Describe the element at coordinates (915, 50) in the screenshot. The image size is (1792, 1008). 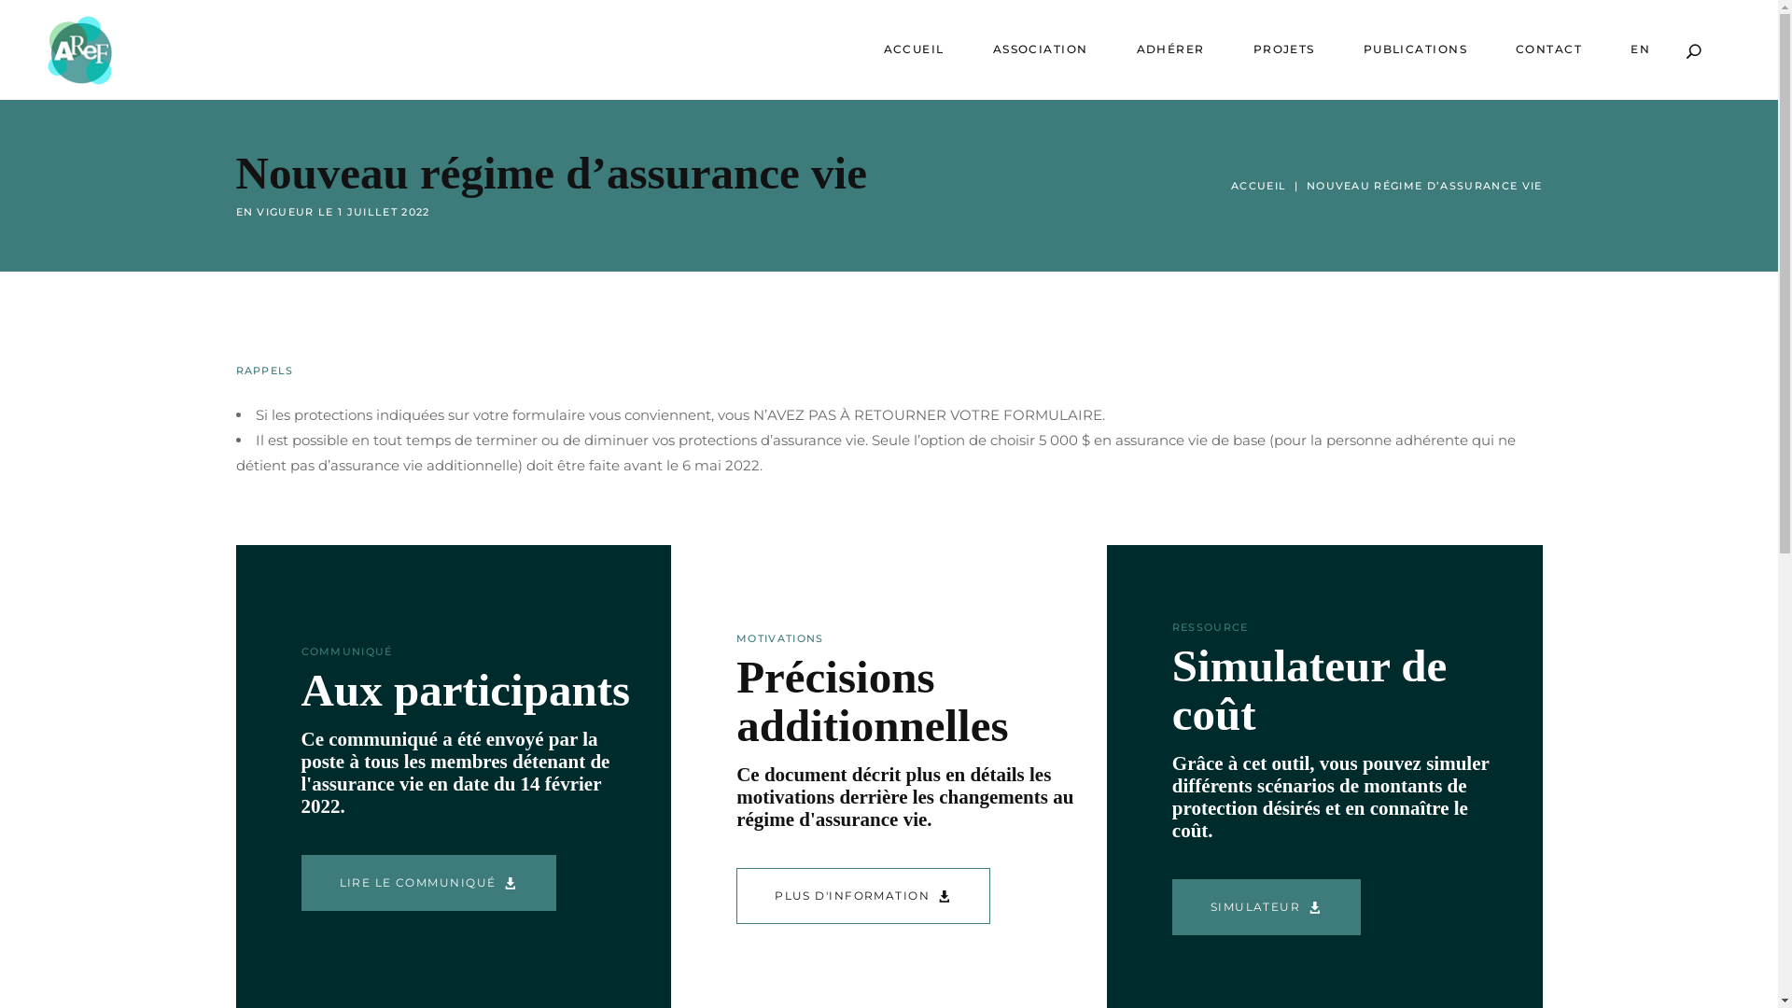
I see `ACCUEIL` at that location.